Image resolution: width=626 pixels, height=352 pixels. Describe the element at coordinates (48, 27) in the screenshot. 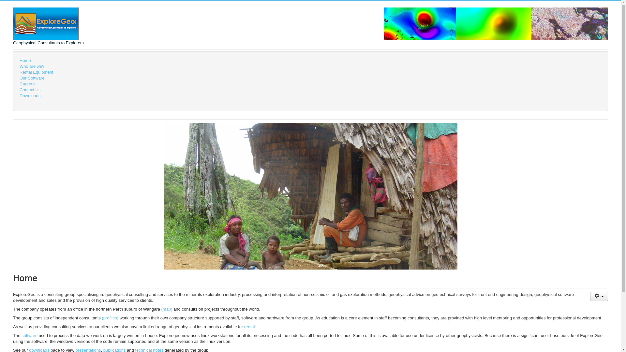

I see `Geophysical Consultants to Explorers` at that location.